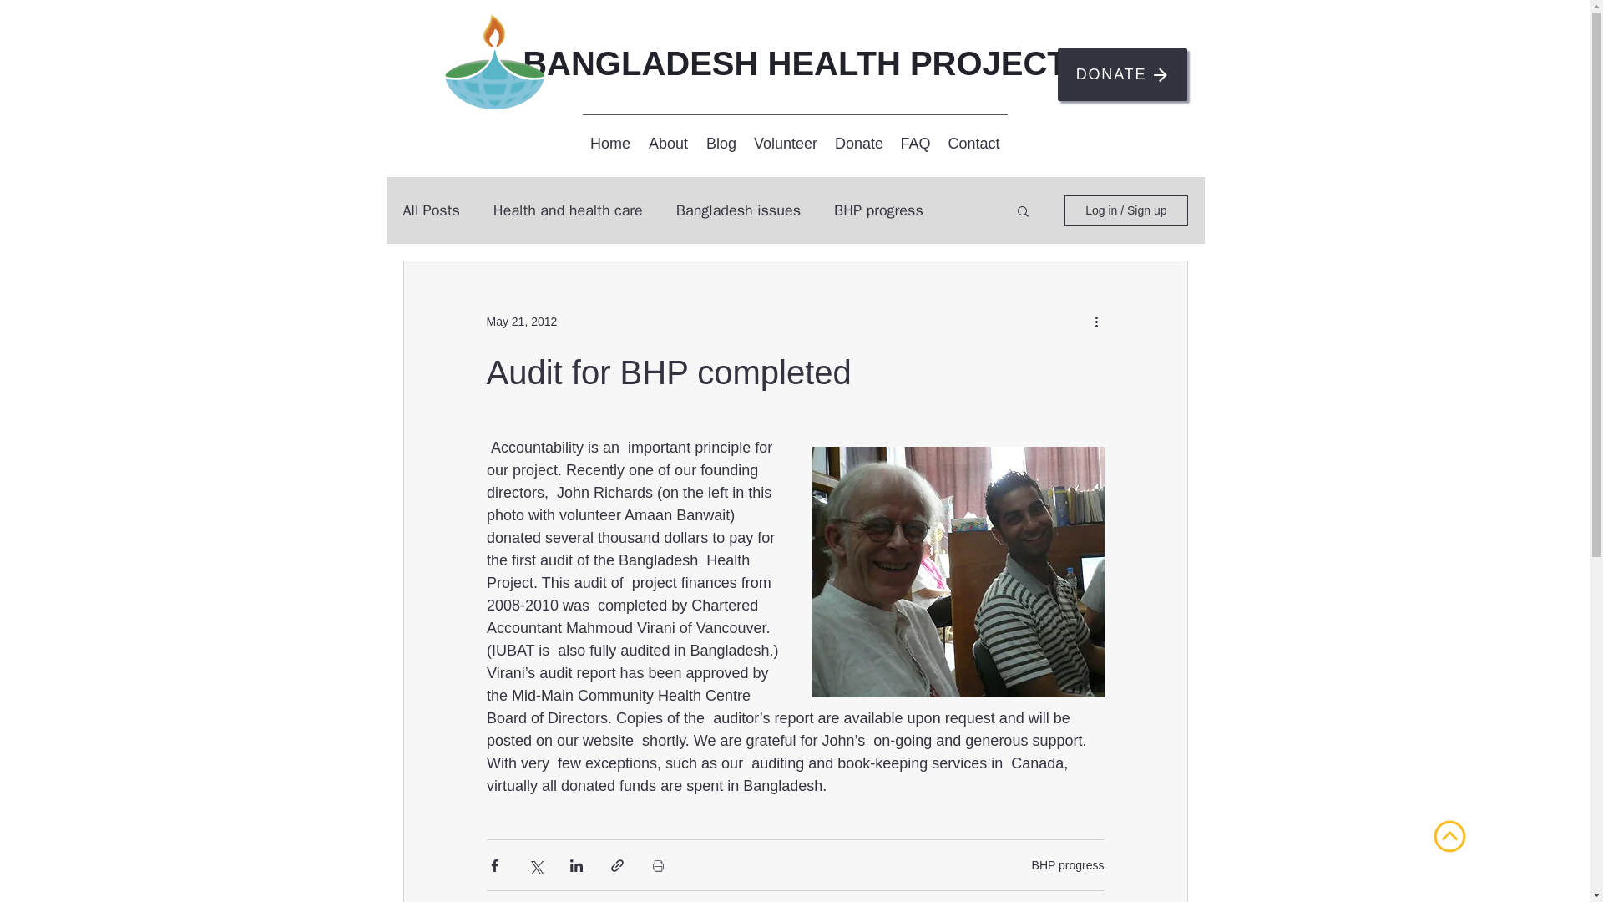 This screenshot has width=1603, height=902. Describe the element at coordinates (1068, 865) in the screenshot. I see `BHP progress` at that location.